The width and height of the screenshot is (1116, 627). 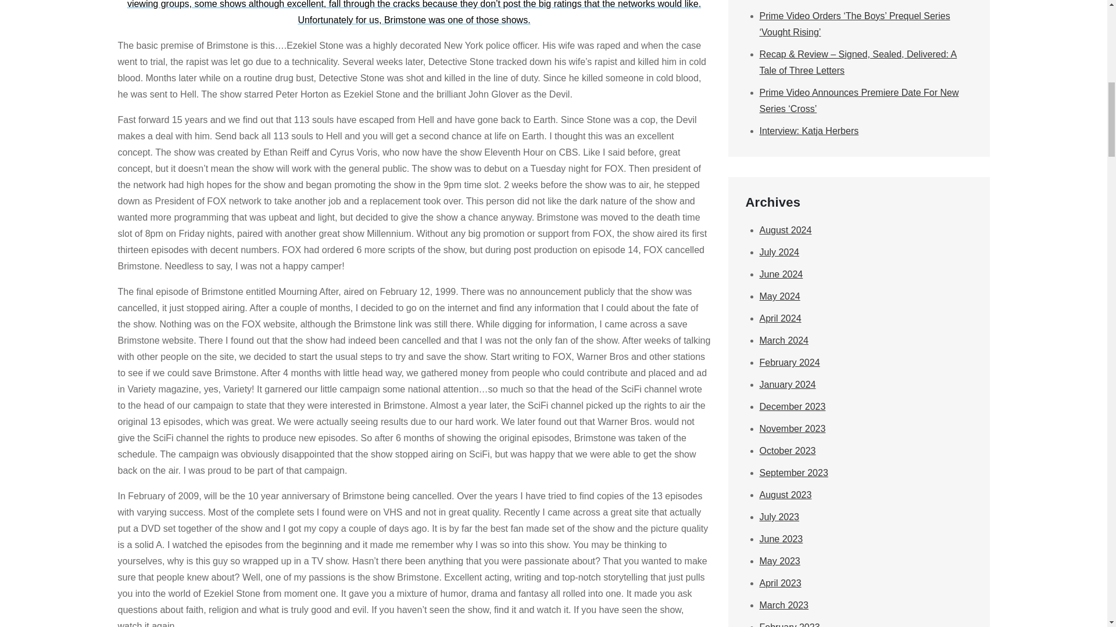 What do you see at coordinates (780, 274) in the screenshot?
I see `June 2024` at bounding box center [780, 274].